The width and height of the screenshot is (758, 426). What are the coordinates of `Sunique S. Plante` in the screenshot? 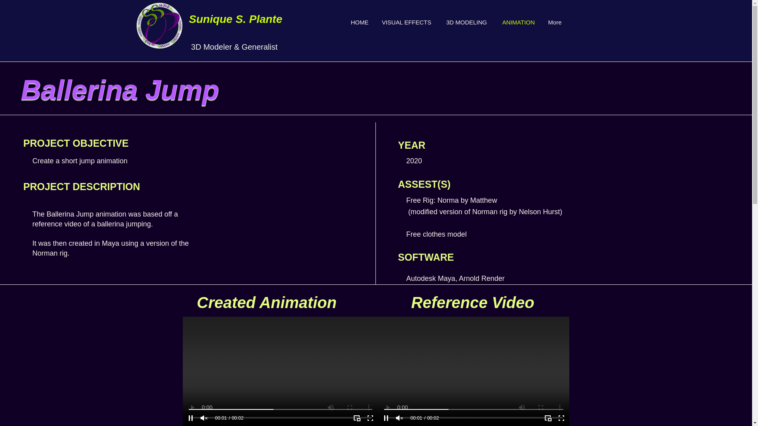 It's located at (235, 19).